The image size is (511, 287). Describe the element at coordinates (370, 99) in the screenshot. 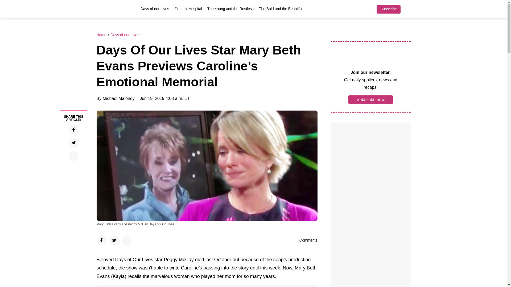

I see `Subscribe now` at that location.